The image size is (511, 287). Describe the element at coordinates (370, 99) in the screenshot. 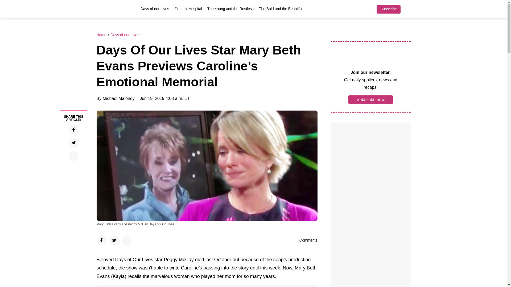

I see `Subscribe now` at that location.